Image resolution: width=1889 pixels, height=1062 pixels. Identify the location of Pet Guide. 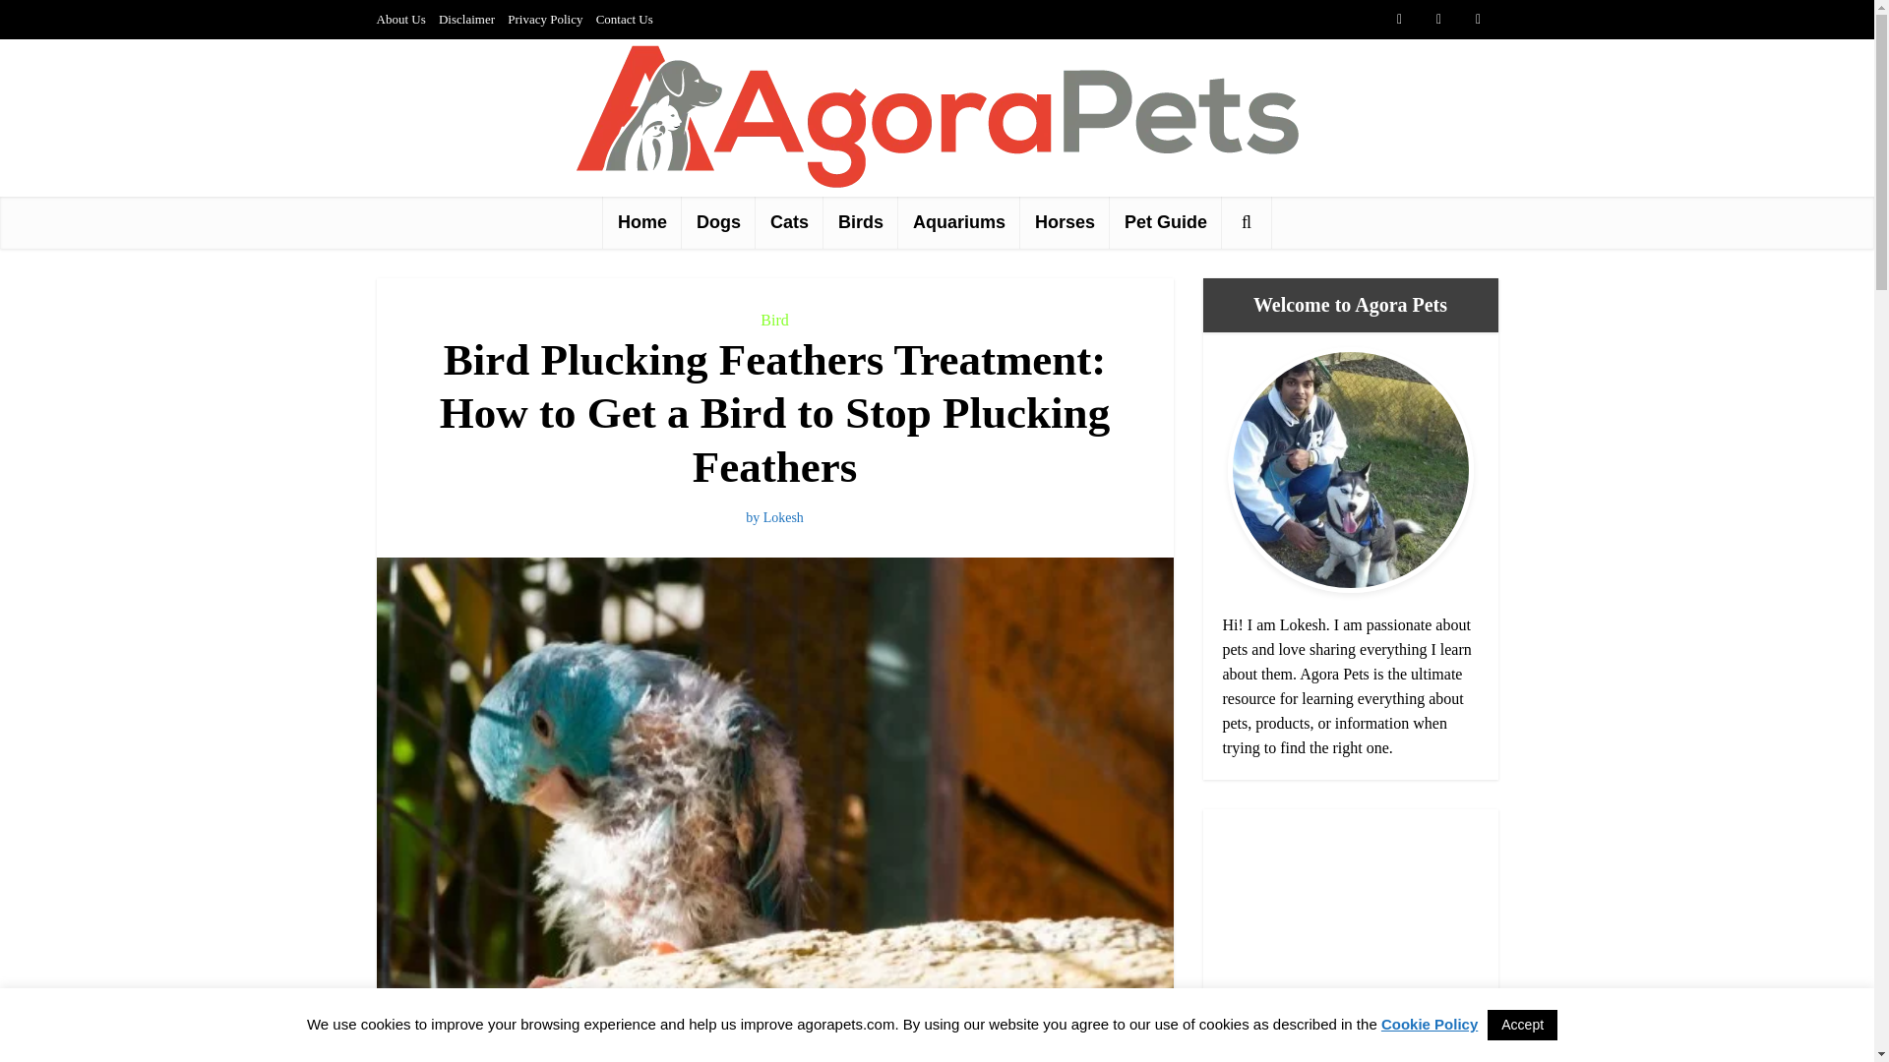
(1166, 222).